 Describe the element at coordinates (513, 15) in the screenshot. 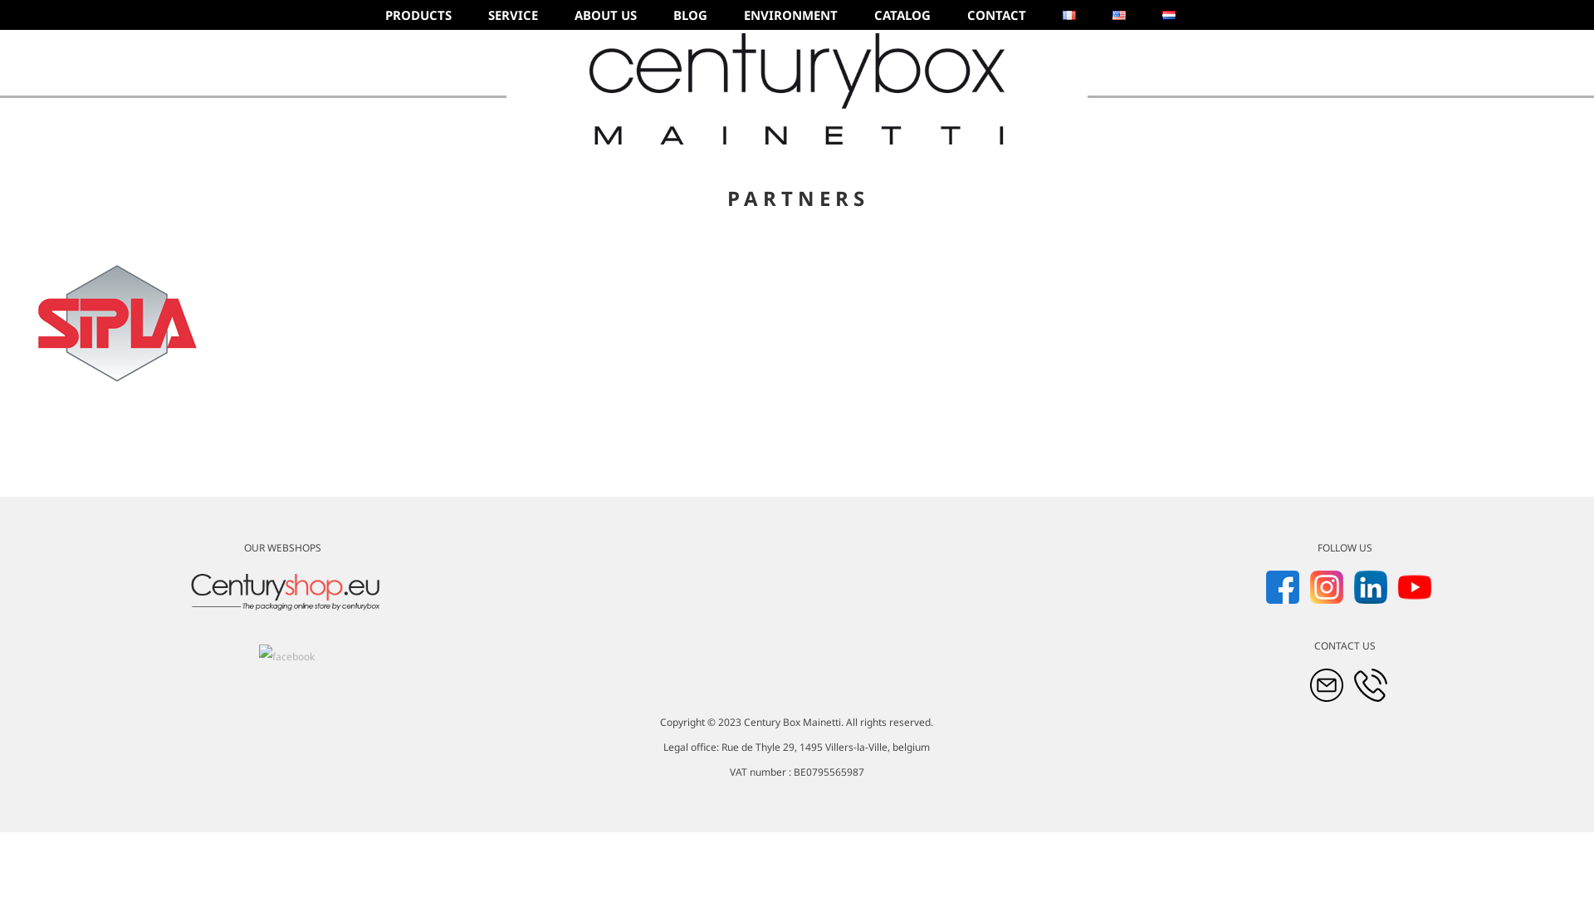

I see `SERVICE` at that location.